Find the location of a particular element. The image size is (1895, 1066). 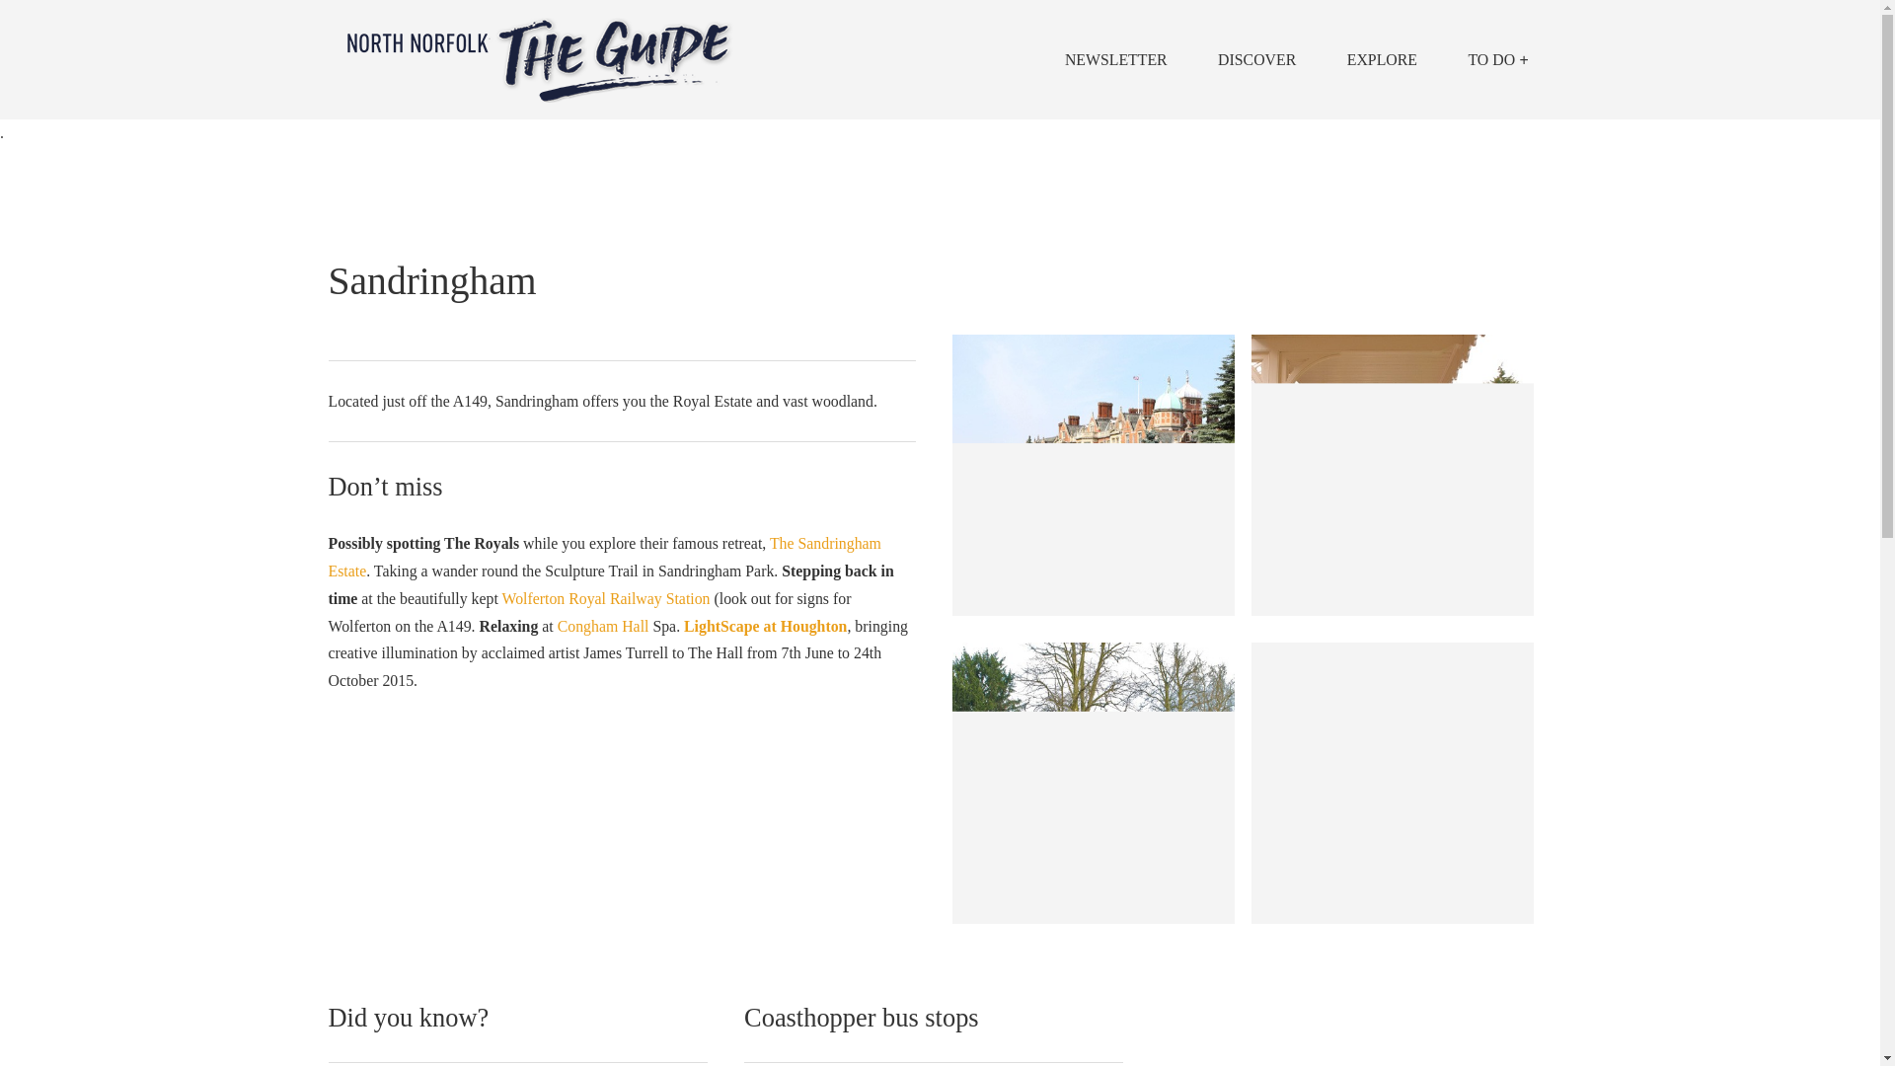

Congham Hall is located at coordinates (603, 626).